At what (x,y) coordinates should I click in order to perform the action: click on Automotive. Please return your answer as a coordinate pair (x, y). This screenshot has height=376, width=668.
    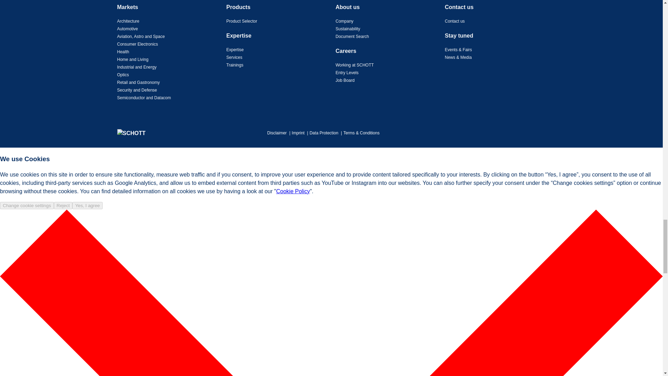
    Looking at the image, I should click on (127, 29).